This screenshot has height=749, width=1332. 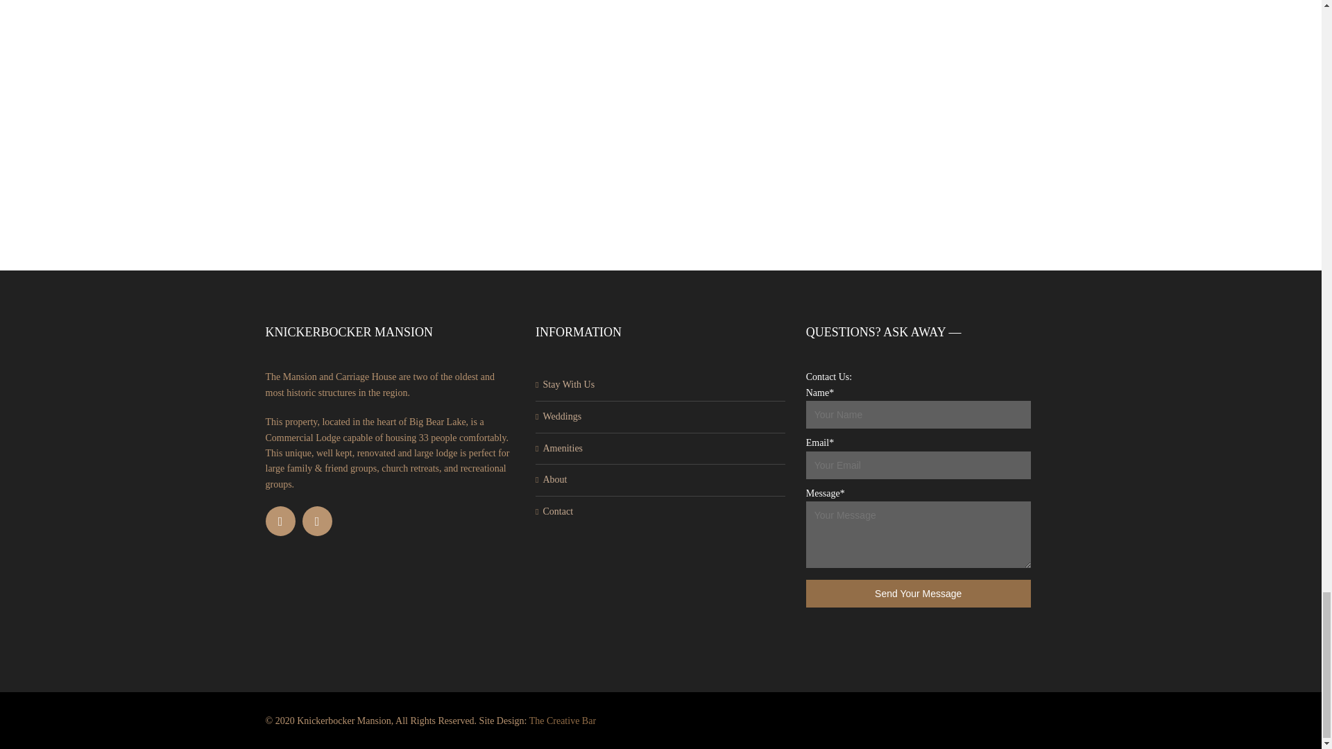 I want to click on Contact, so click(x=557, y=512).